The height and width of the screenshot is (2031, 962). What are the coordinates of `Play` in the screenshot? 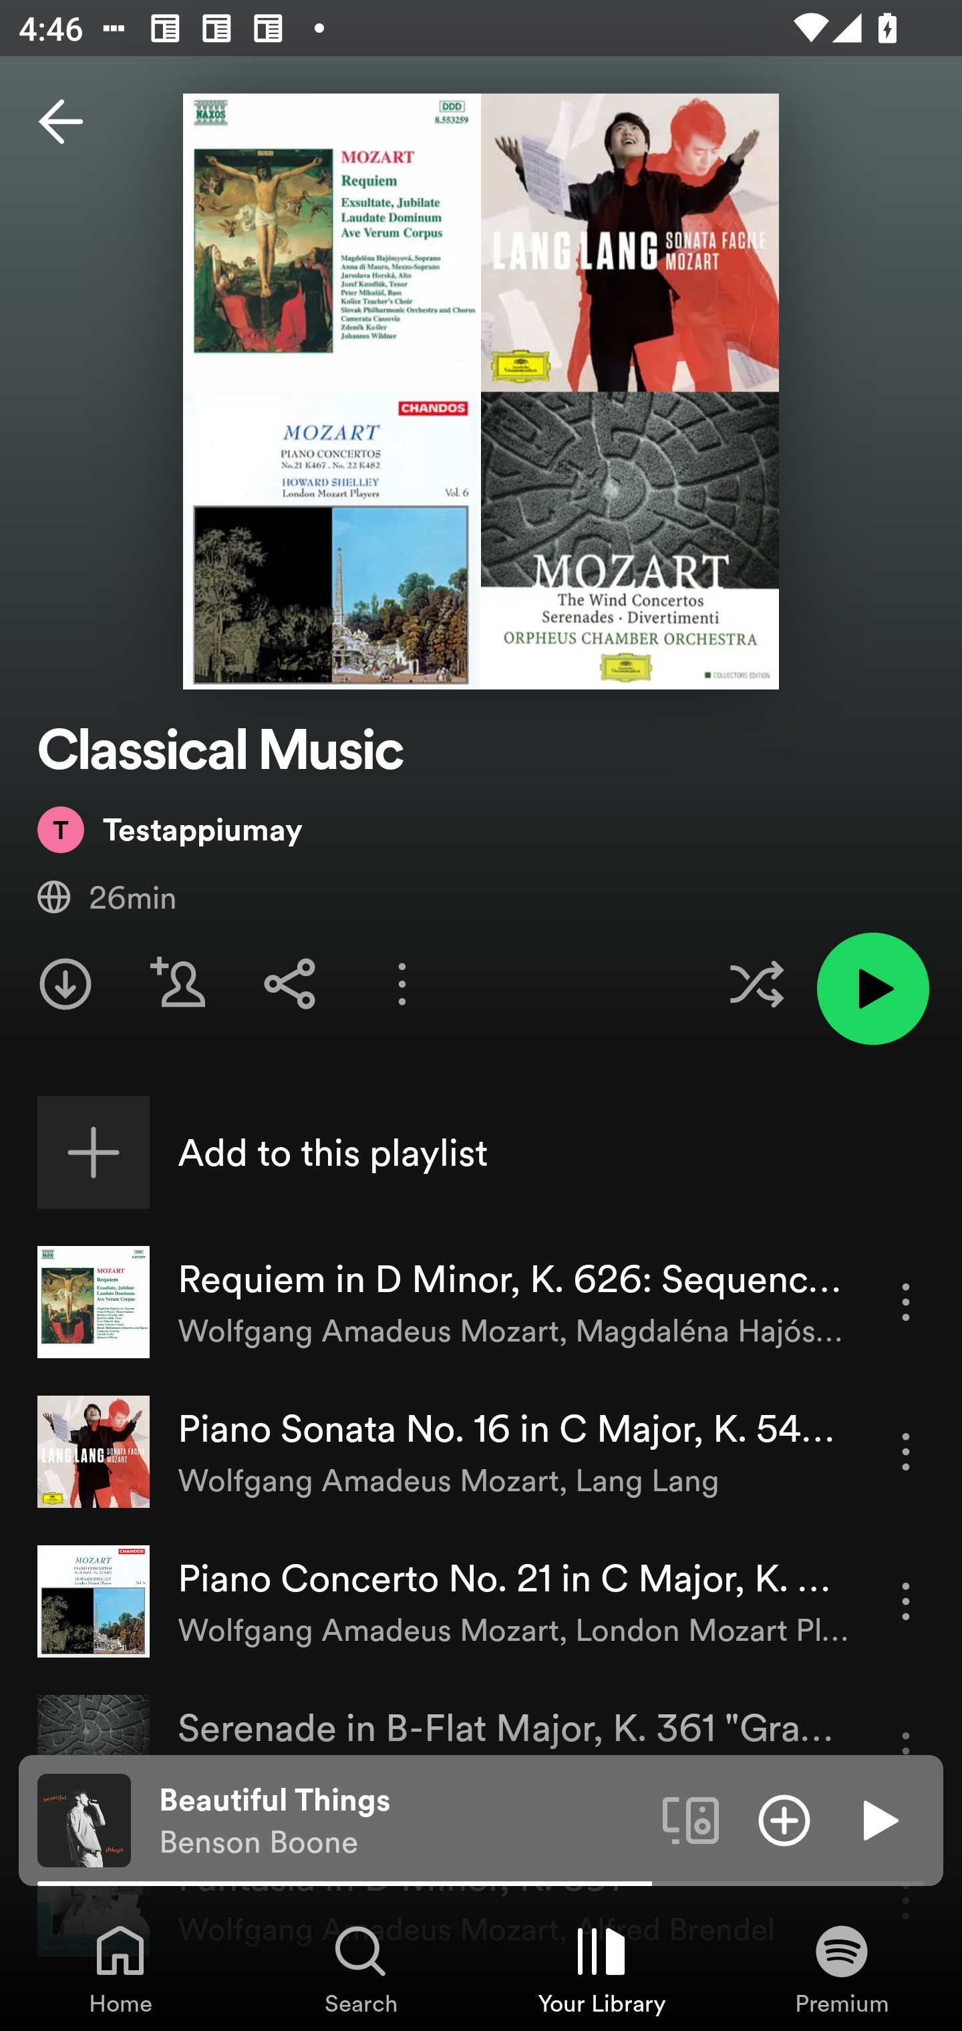 It's located at (878, 1819).